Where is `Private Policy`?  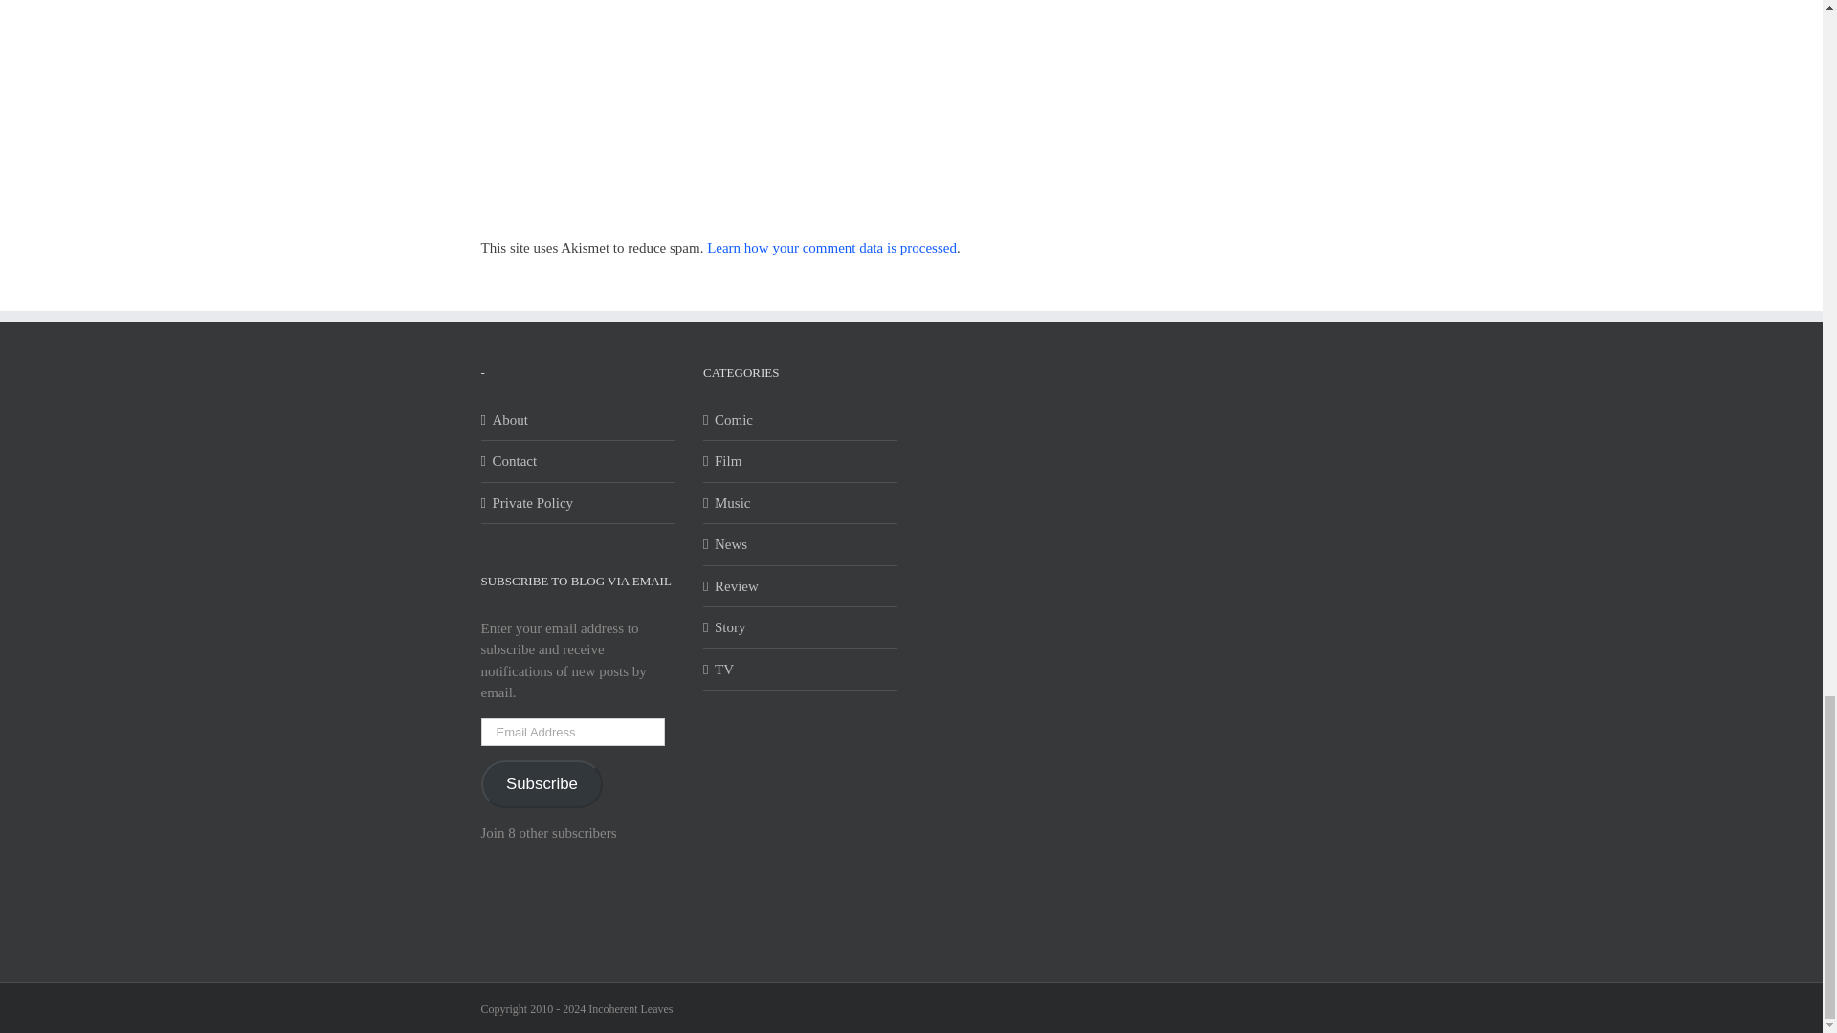
Private Policy is located at coordinates (578, 503).